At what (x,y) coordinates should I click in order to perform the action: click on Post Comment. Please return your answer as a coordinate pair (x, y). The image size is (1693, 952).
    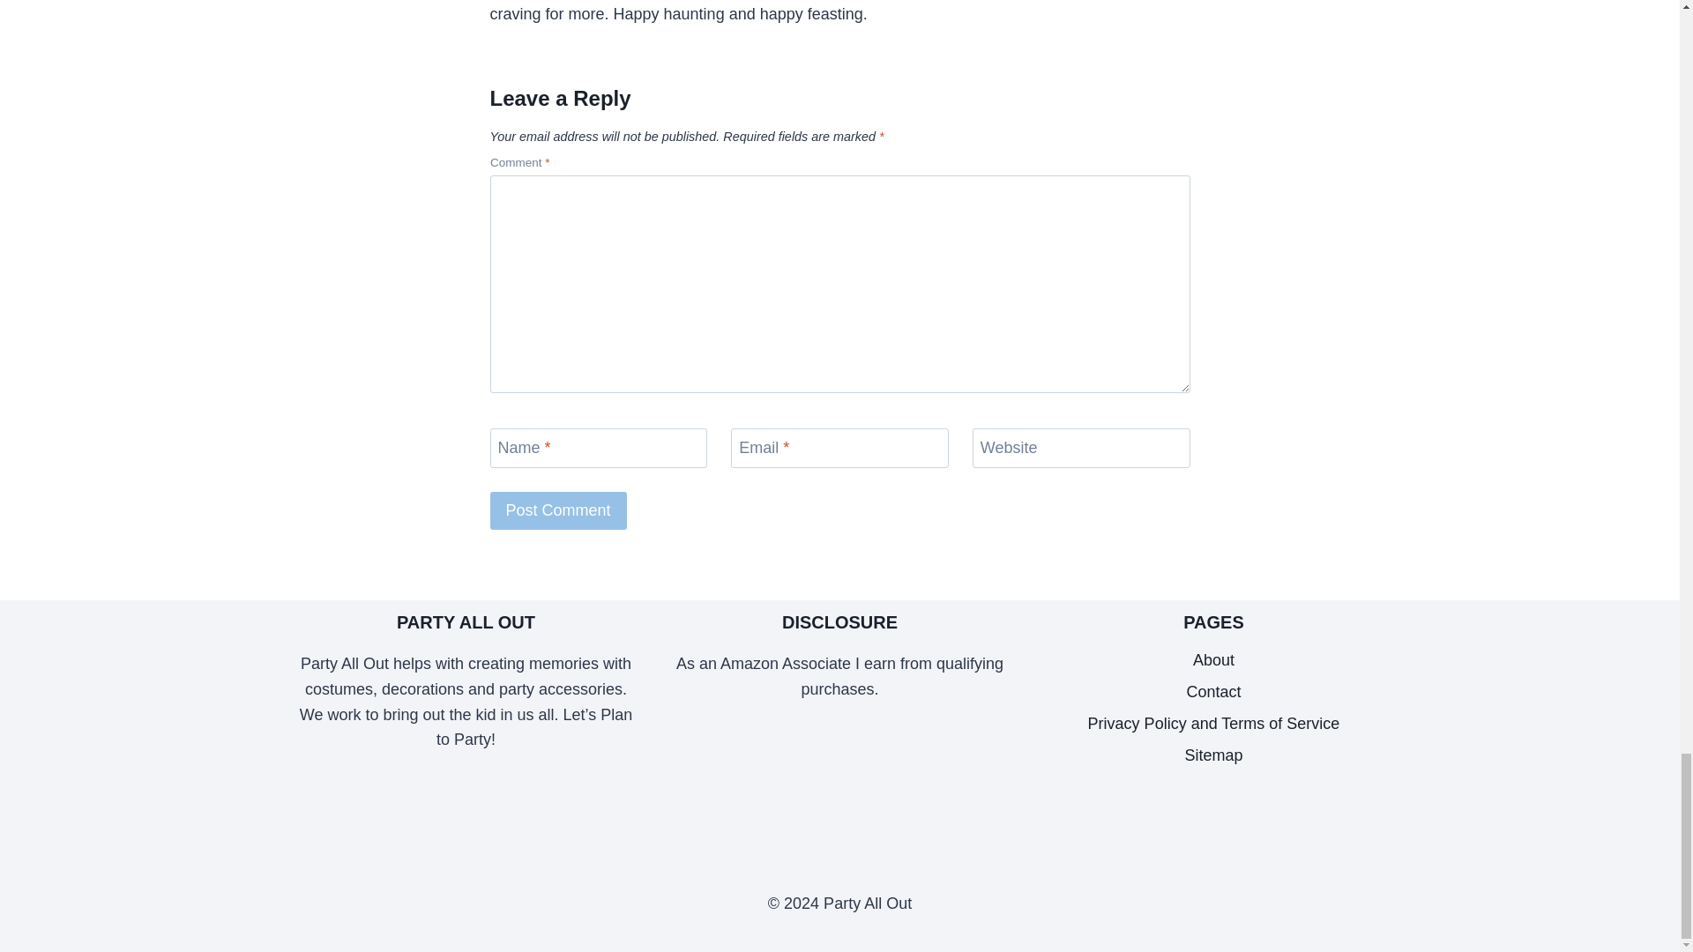
    Looking at the image, I should click on (558, 510).